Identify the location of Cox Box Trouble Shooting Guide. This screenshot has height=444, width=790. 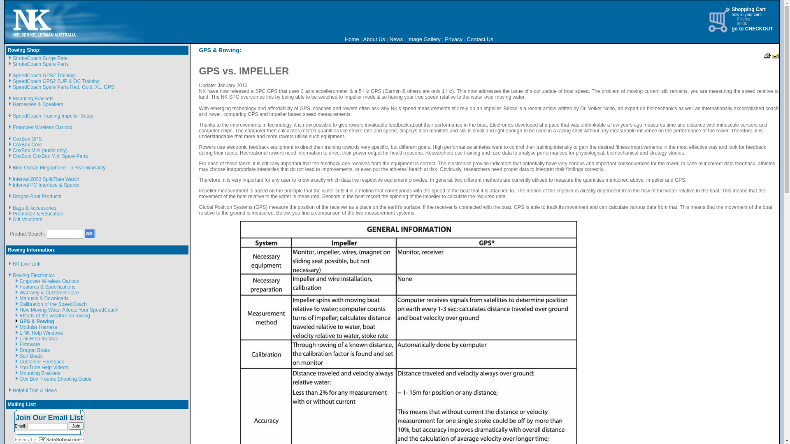
(56, 379).